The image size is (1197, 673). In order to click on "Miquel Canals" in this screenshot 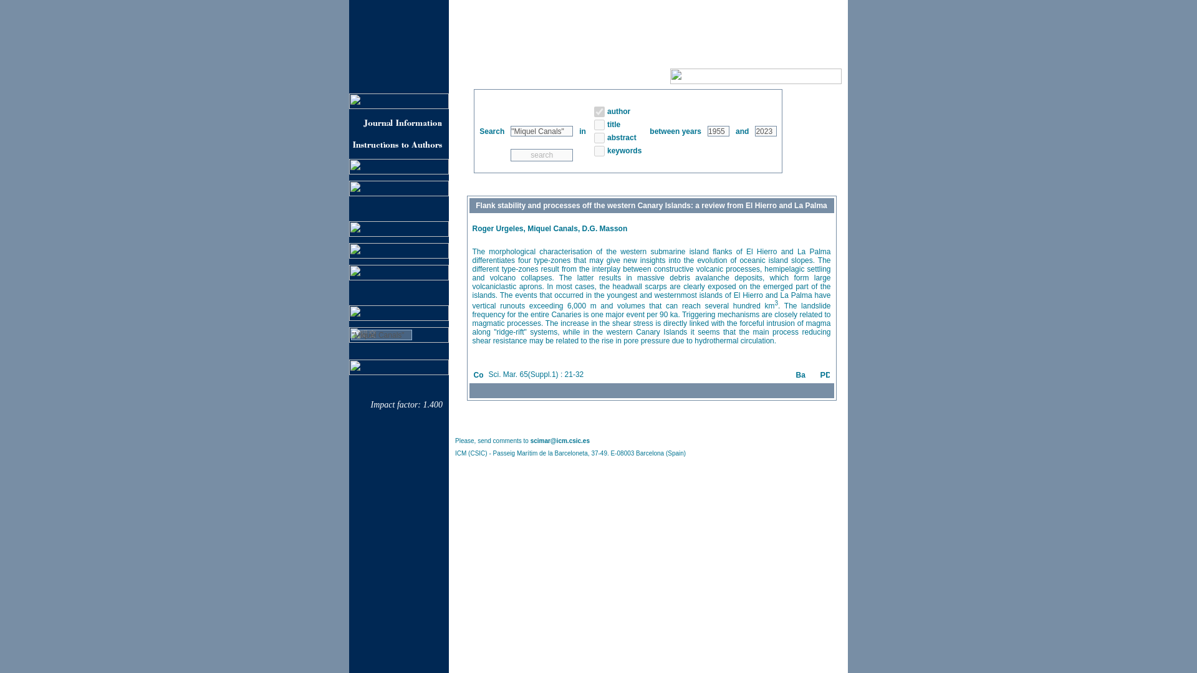, I will do `click(542, 131)`.